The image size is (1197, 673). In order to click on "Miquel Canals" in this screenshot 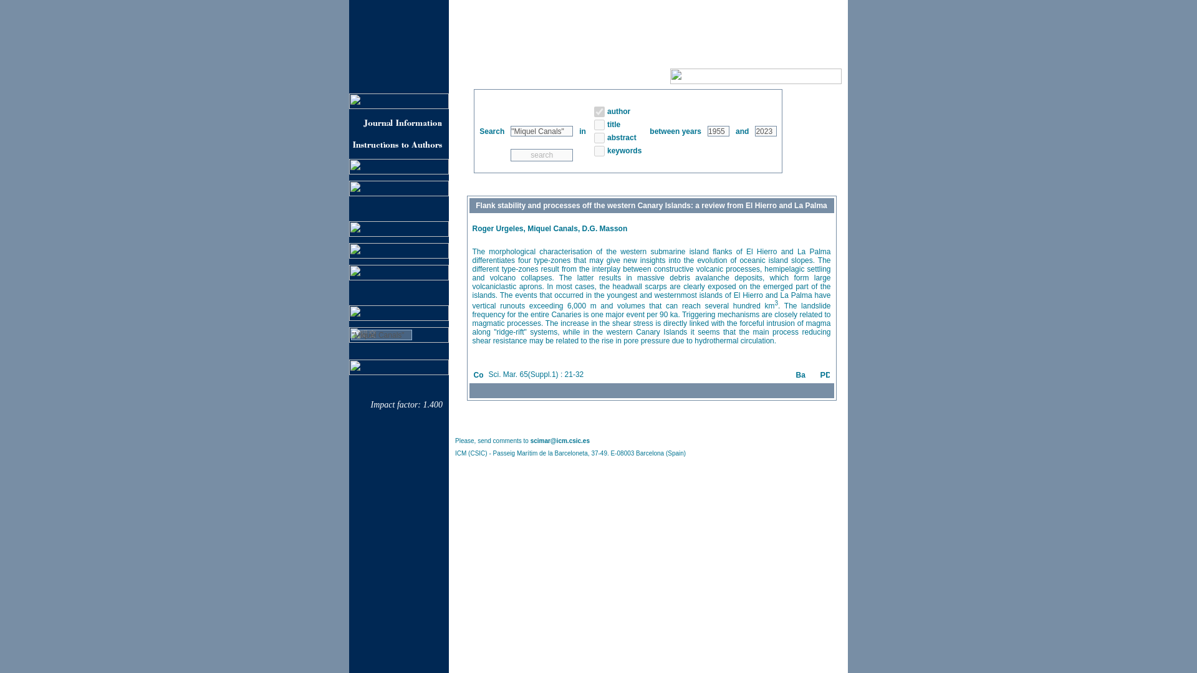, I will do `click(542, 131)`.